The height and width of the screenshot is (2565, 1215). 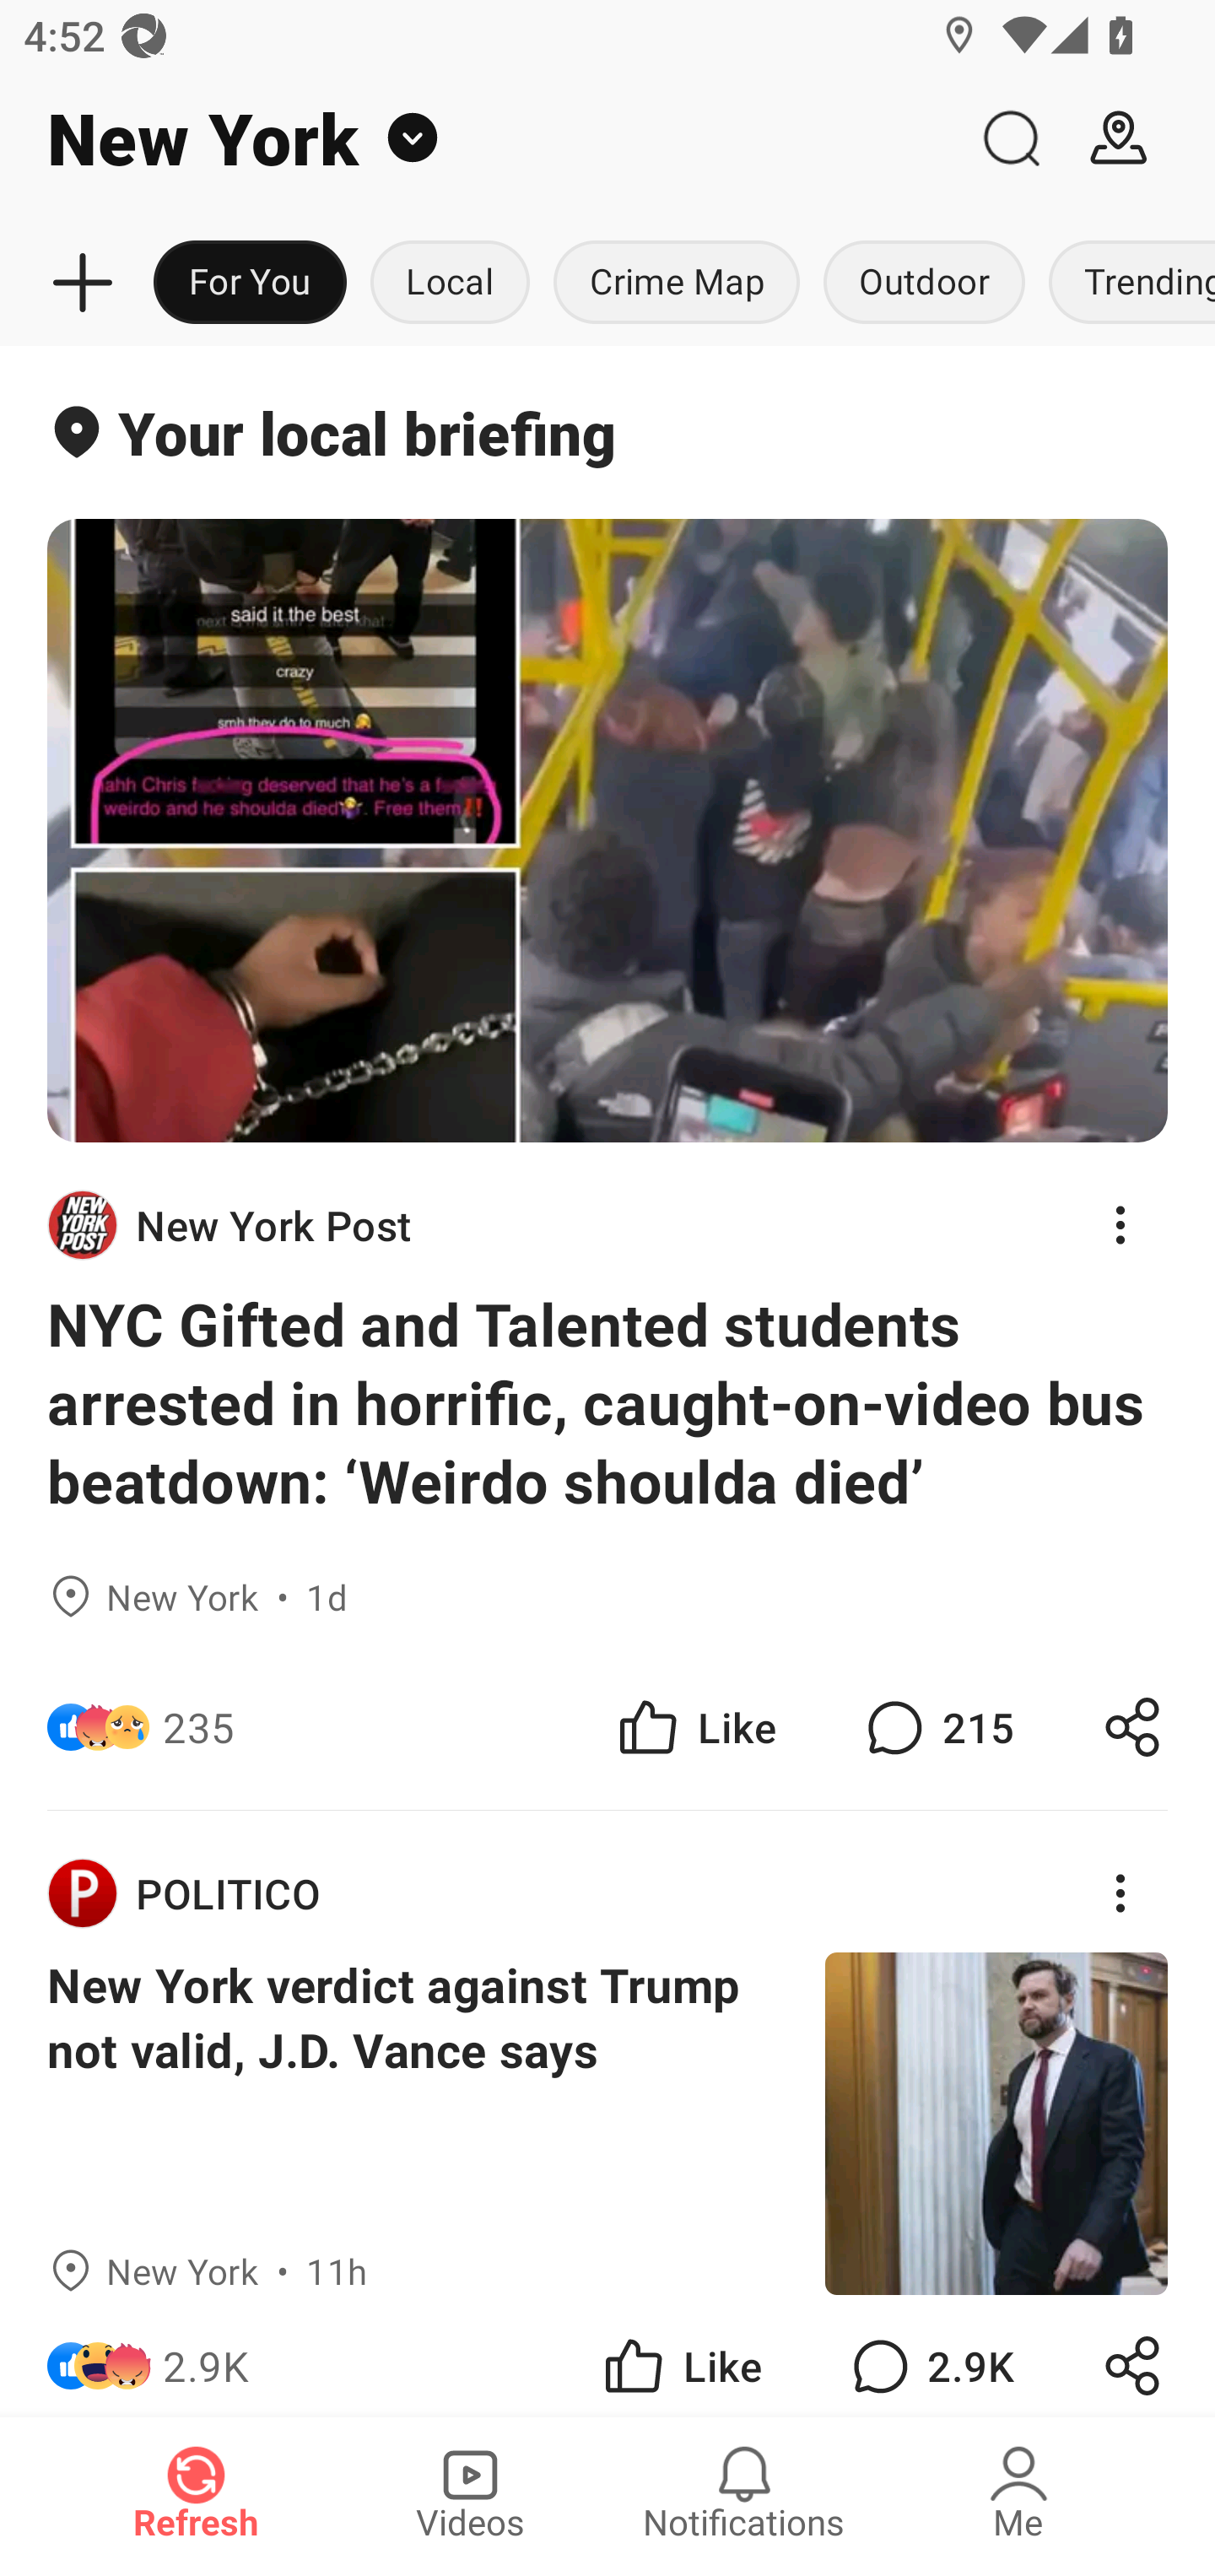 What do you see at coordinates (744, 2491) in the screenshot?
I see `Notifications` at bounding box center [744, 2491].